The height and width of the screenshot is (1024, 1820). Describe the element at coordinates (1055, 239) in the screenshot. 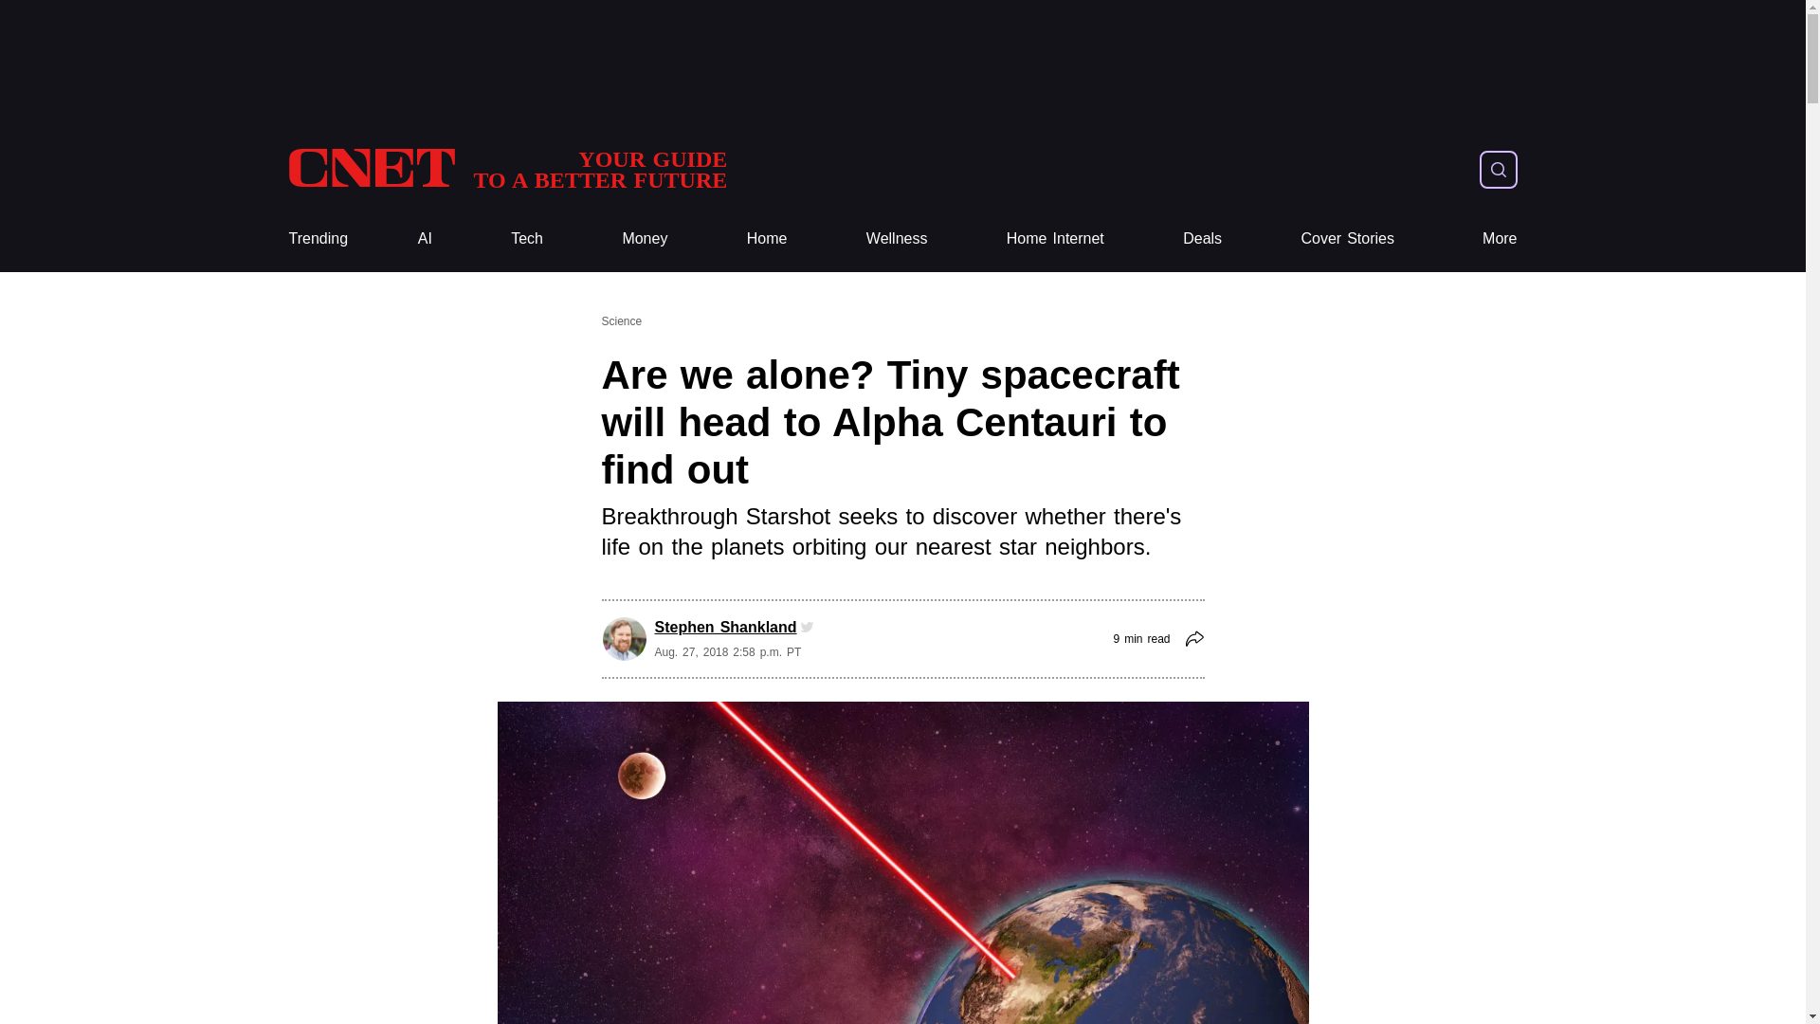

I see `Tech` at that location.